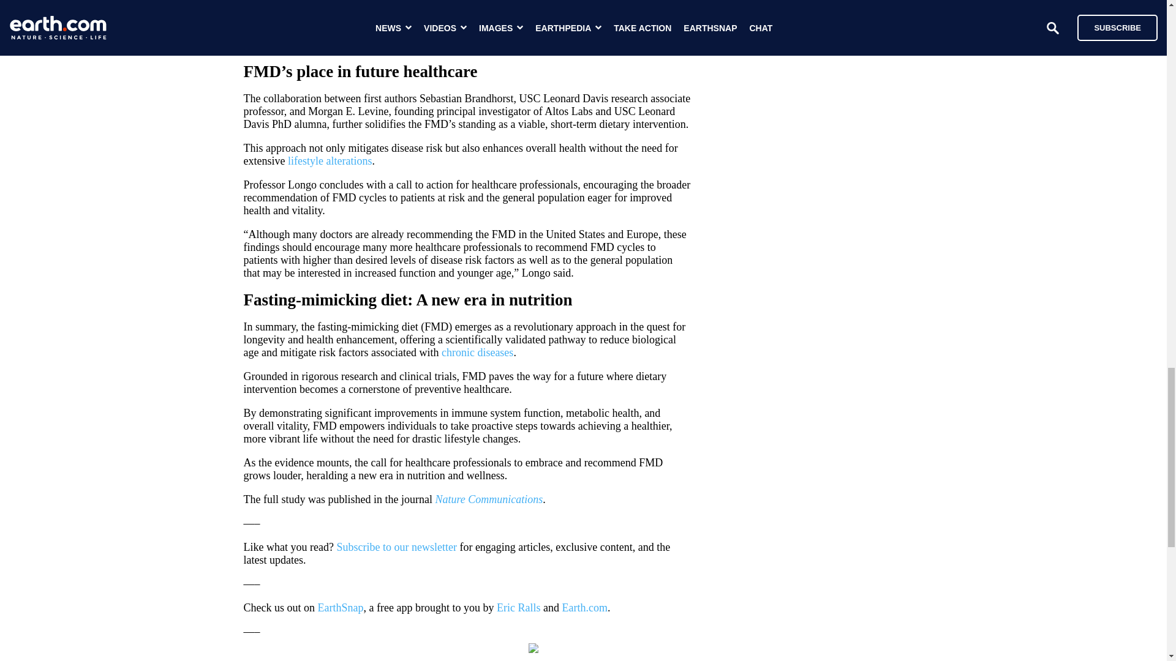  I want to click on Nature Communications, so click(489, 499).